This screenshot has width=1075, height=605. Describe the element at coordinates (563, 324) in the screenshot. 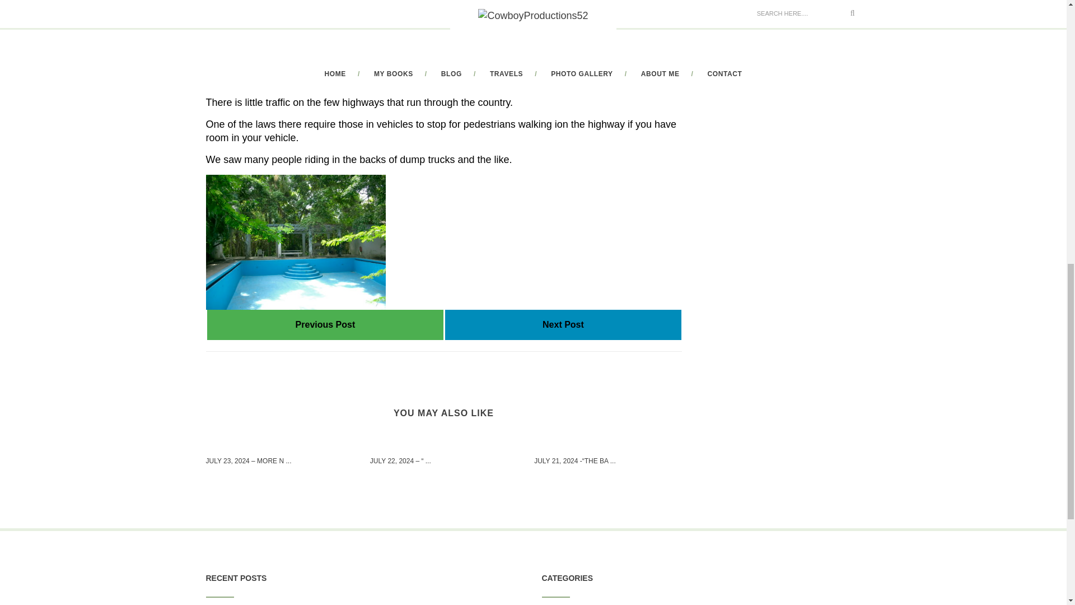

I see `Next Post` at that location.